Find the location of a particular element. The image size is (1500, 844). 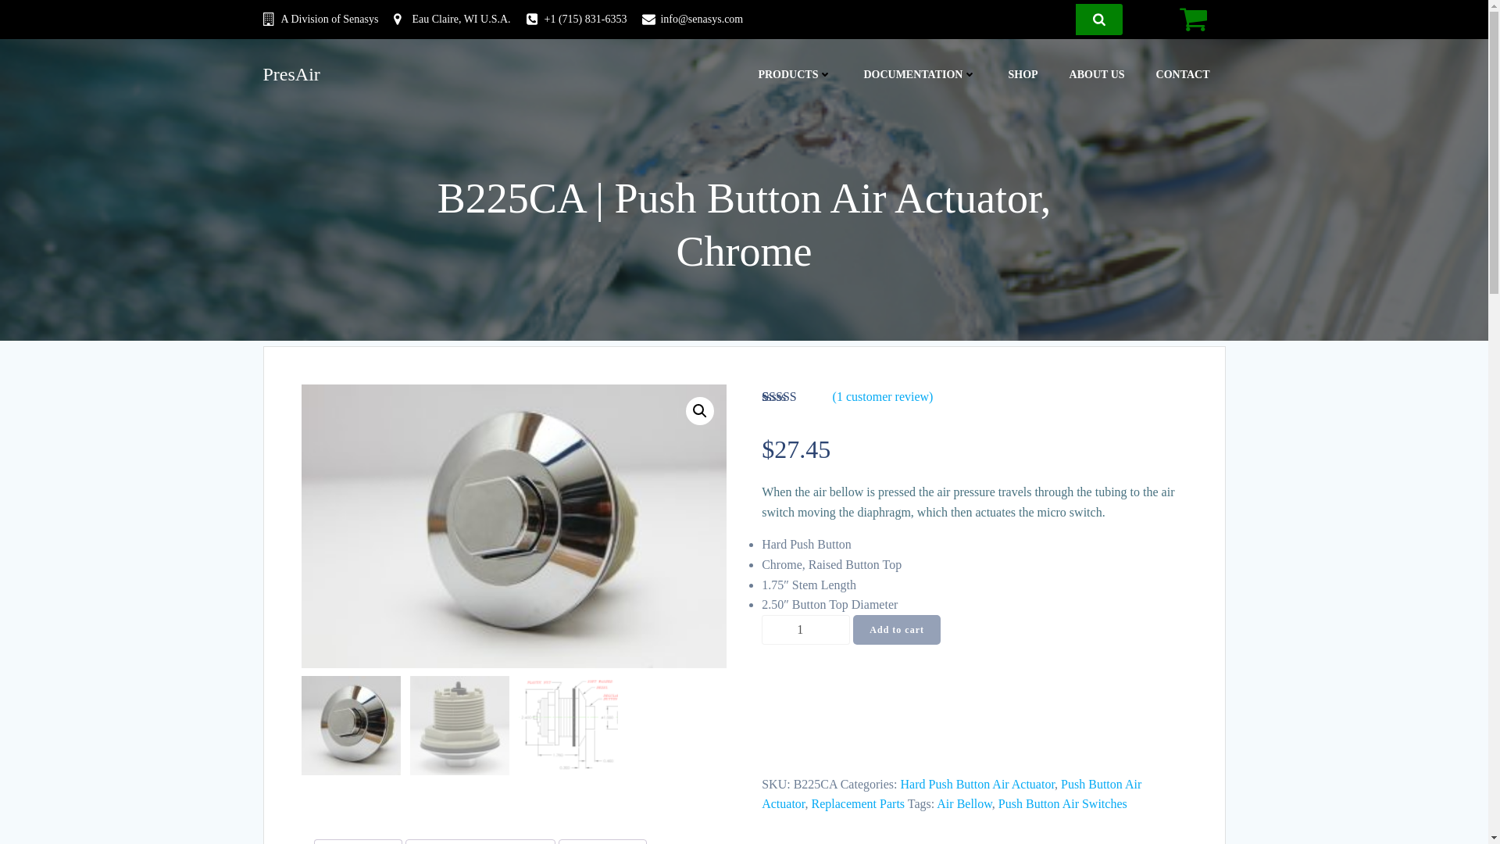

PRODUCTS is located at coordinates (795, 73).